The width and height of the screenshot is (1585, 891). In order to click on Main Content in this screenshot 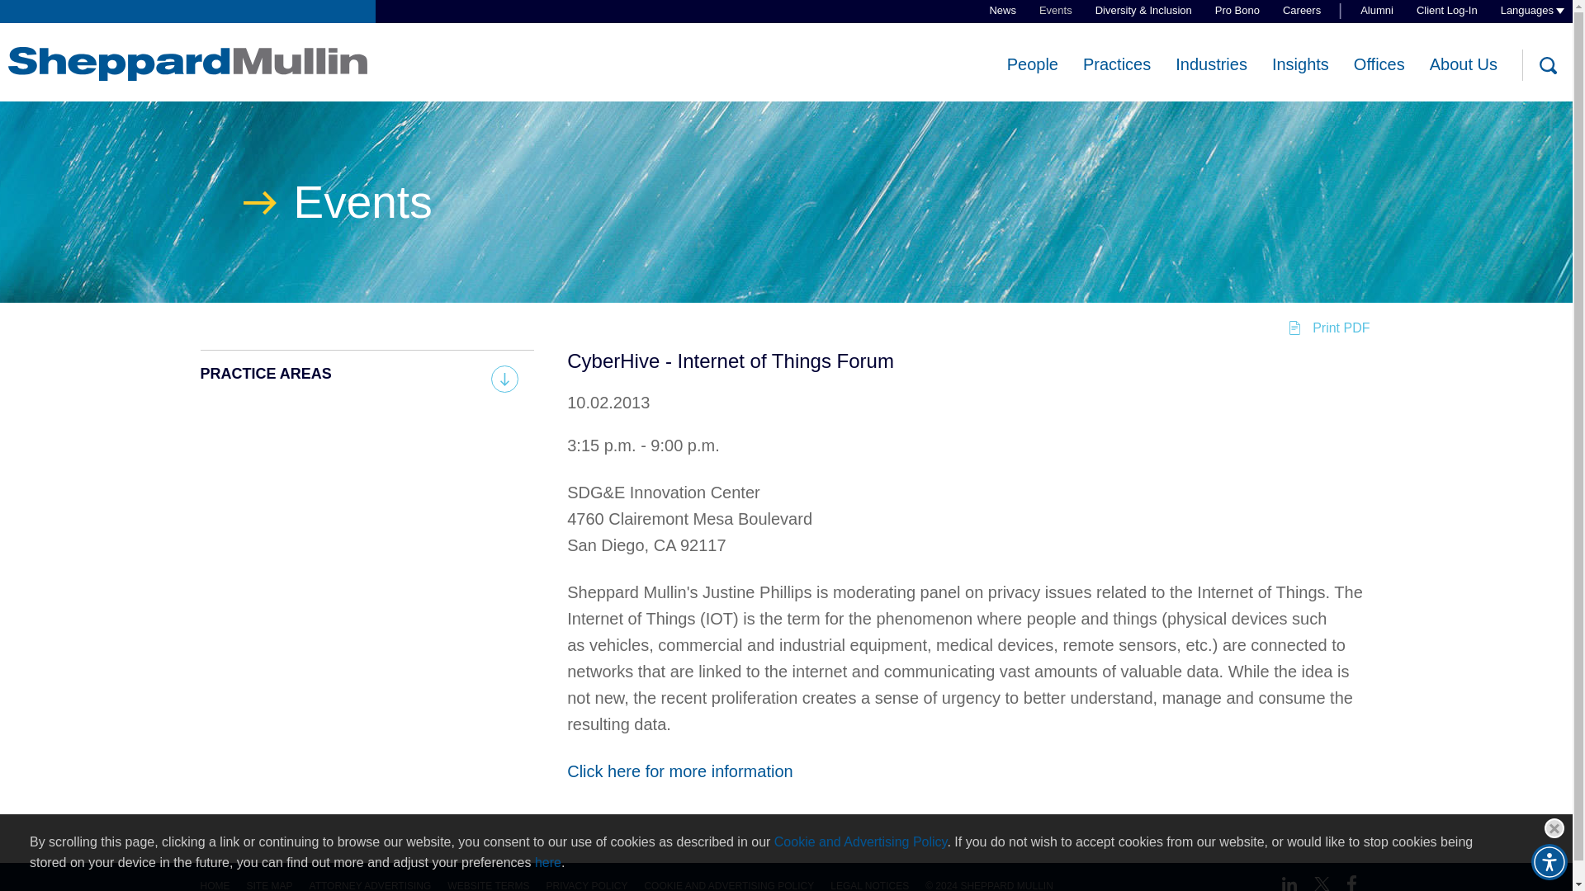, I will do `click(725, 21)`.